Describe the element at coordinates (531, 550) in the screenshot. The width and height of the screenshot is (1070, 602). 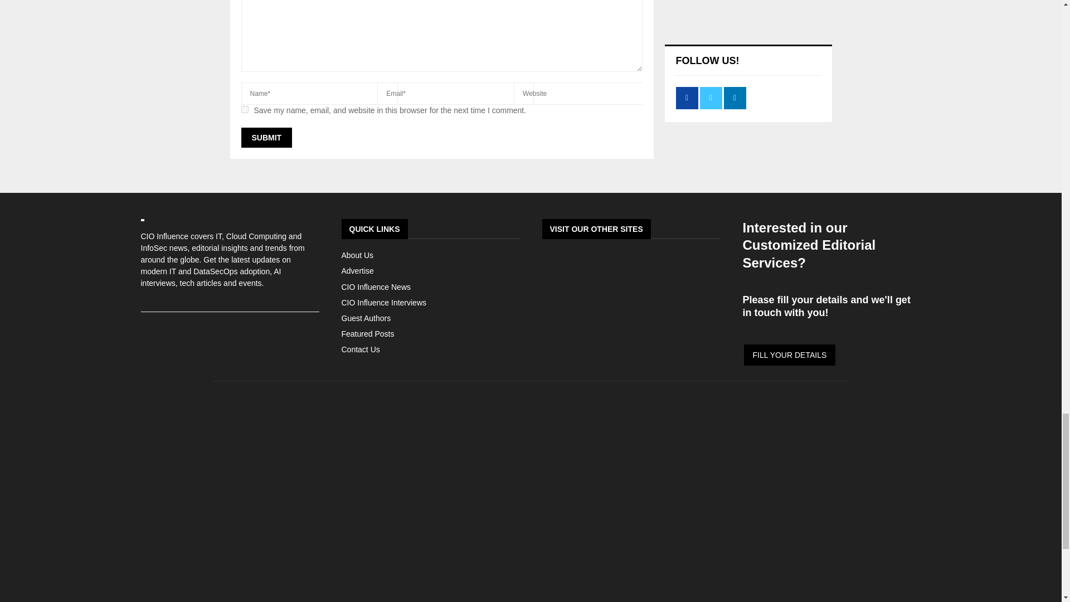
I see `CIO Influence` at that location.